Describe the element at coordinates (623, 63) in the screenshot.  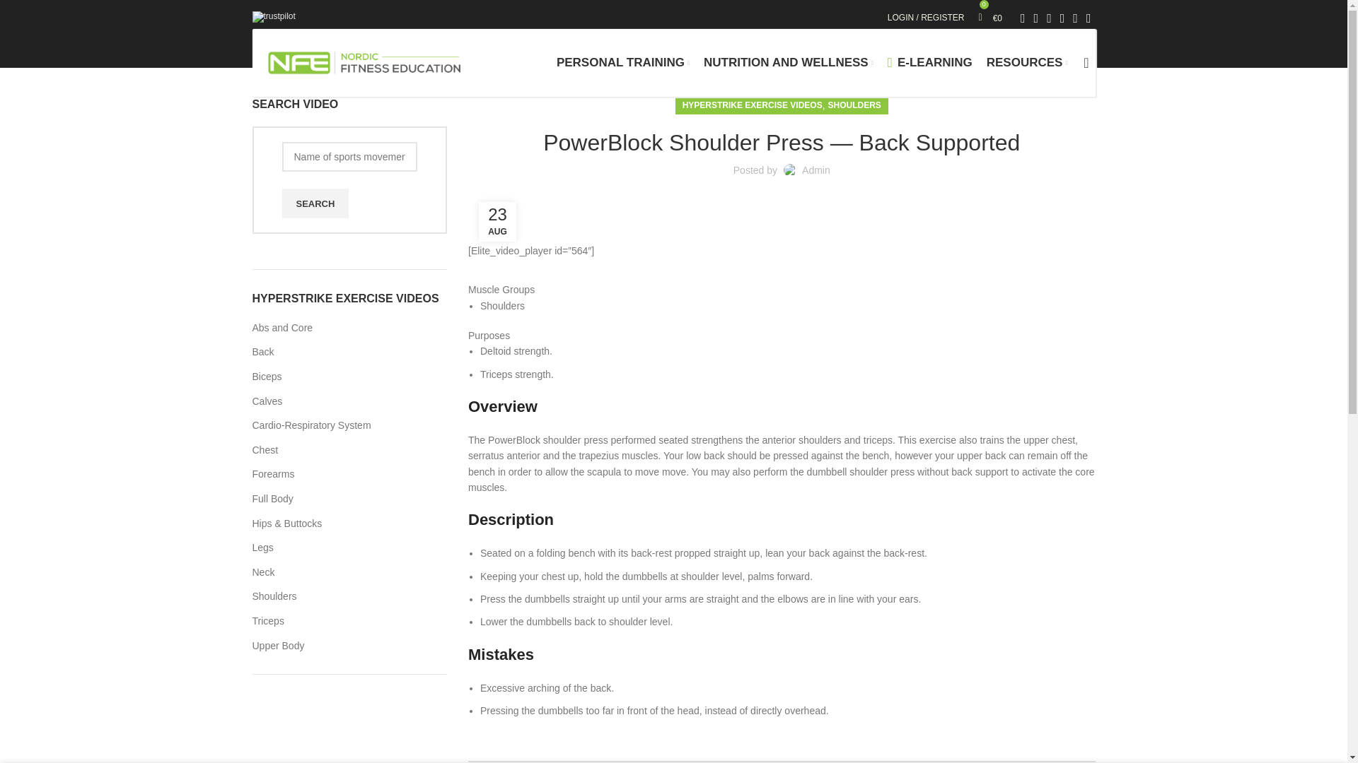
I see `PERSONAL TRAINING` at that location.